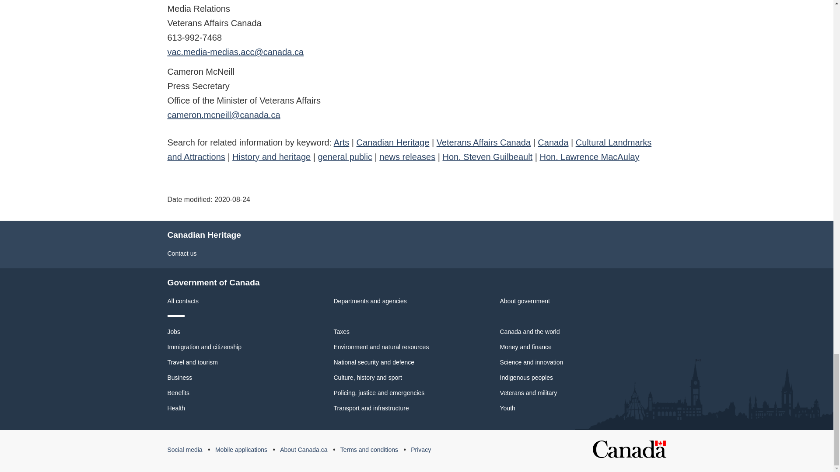 The height and width of the screenshot is (472, 840). Describe the element at coordinates (271, 156) in the screenshot. I see `History and heritage` at that location.